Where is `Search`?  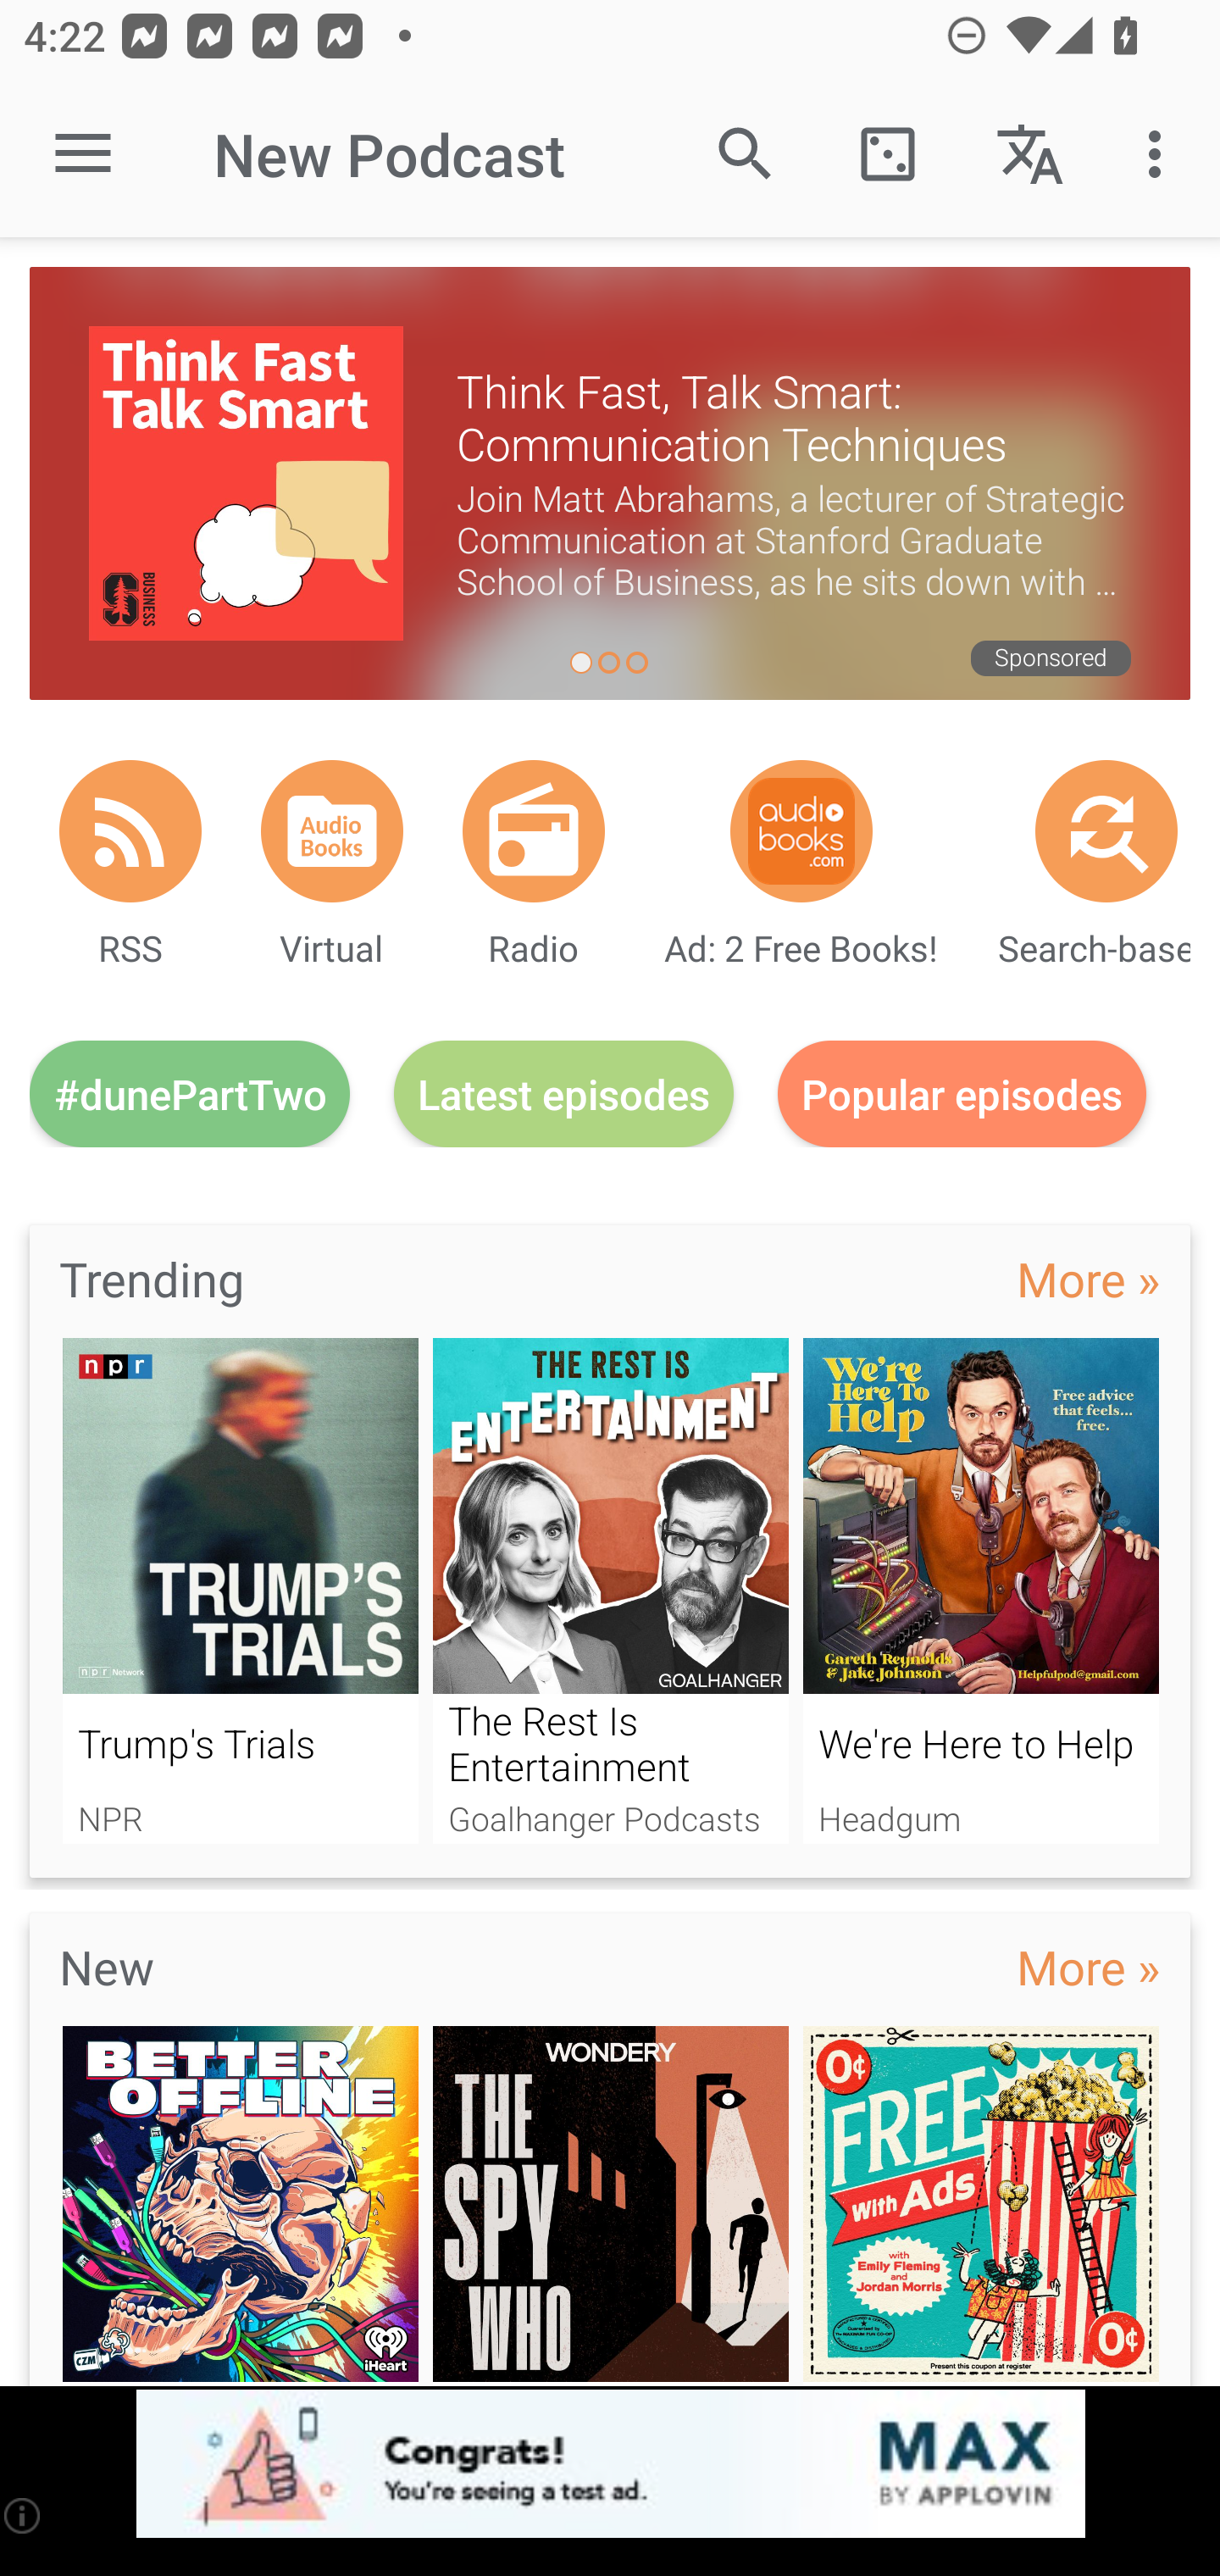 Search is located at coordinates (746, 154).